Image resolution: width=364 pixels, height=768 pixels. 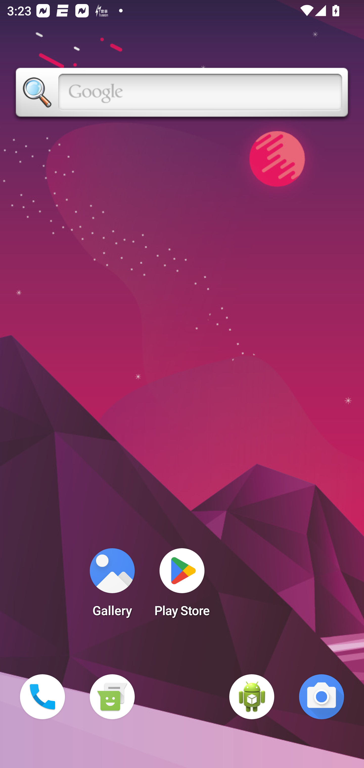 What do you see at coordinates (112, 586) in the screenshot?
I see `Gallery` at bounding box center [112, 586].